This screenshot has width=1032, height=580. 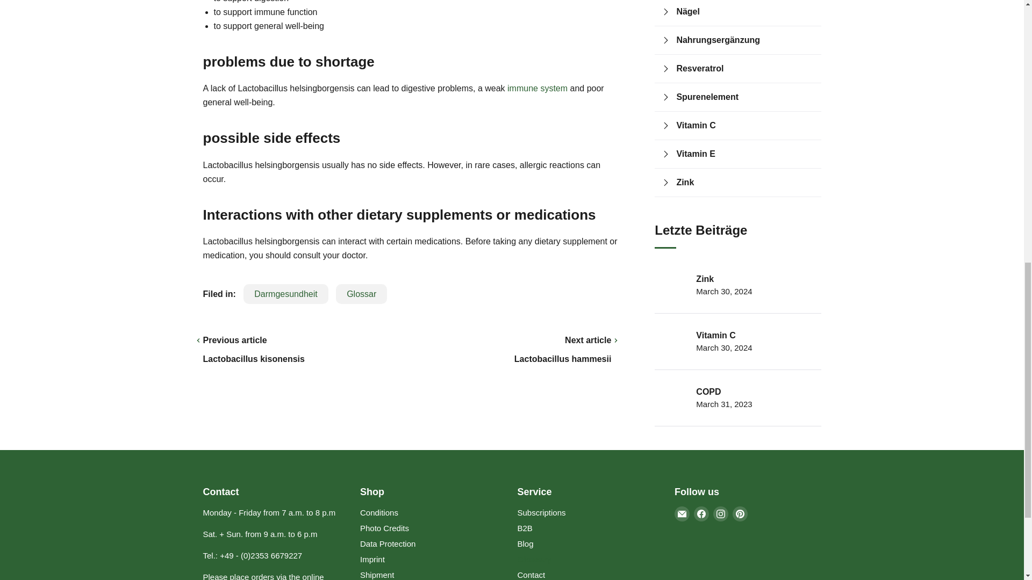 What do you see at coordinates (286, 294) in the screenshot?
I see `Show articles tagged darmgesundheit` at bounding box center [286, 294].